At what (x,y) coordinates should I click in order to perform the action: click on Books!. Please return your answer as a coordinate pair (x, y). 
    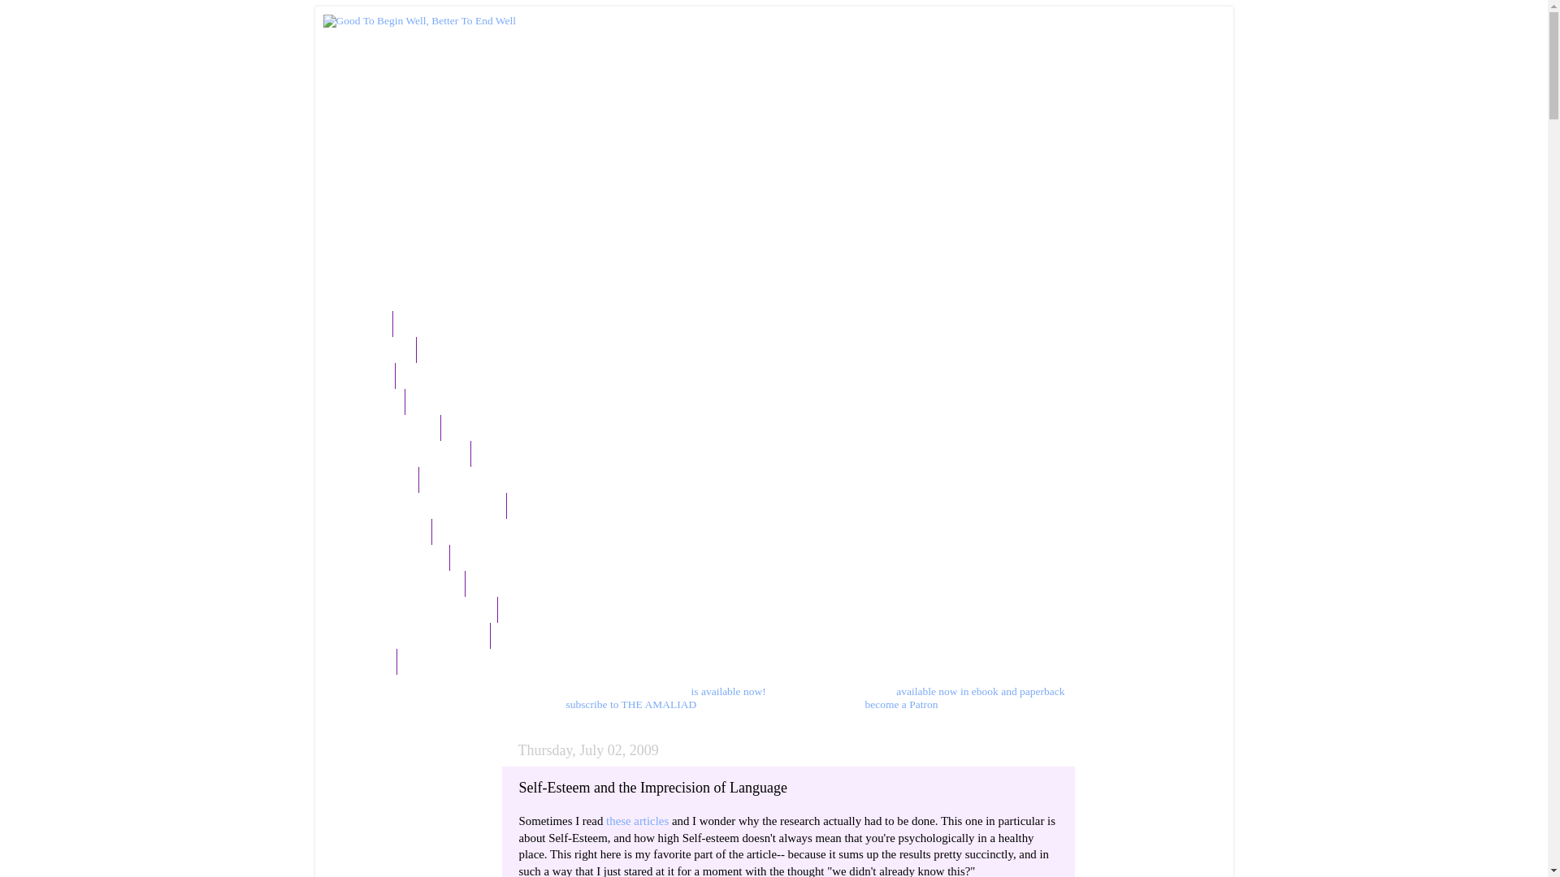
    Looking at the image, I should click on (364, 376).